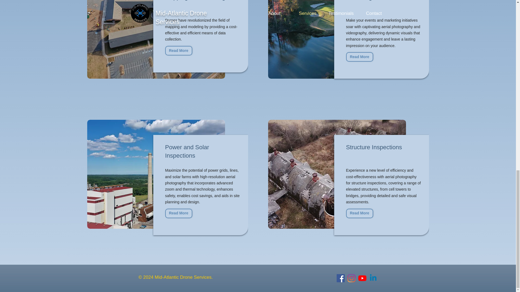  What do you see at coordinates (337, 39) in the screenshot?
I see `11.13.21-12.4.JPG` at bounding box center [337, 39].